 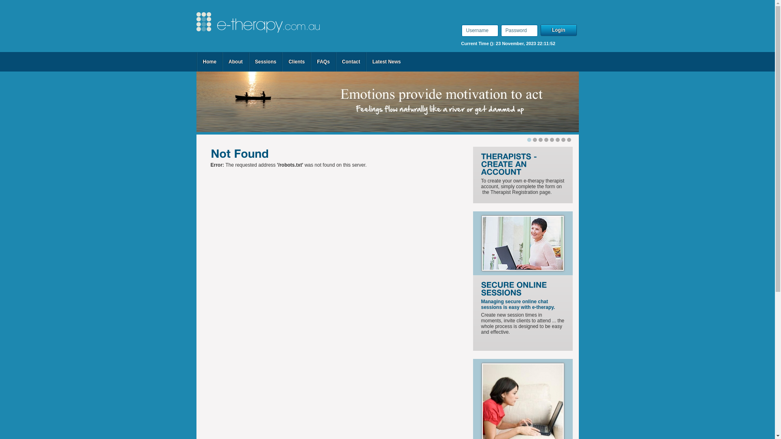 What do you see at coordinates (351, 62) in the screenshot?
I see `Contact` at bounding box center [351, 62].